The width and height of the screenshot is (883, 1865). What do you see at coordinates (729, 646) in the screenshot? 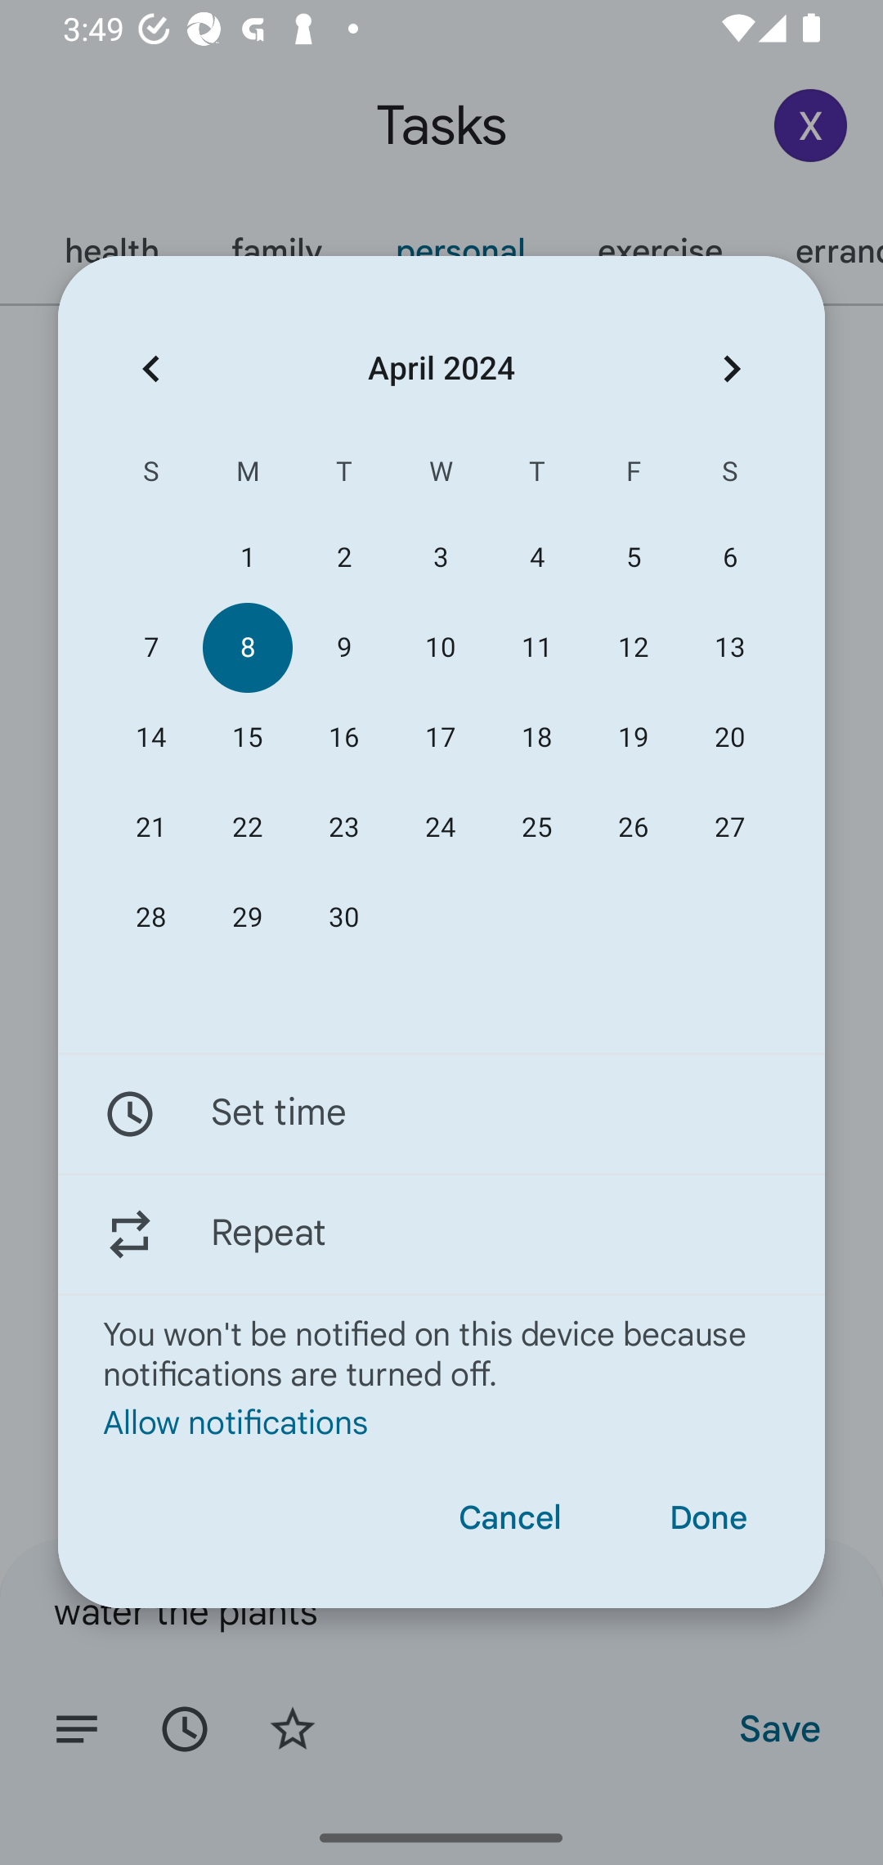
I see `13 13 April 2024` at bounding box center [729, 646].